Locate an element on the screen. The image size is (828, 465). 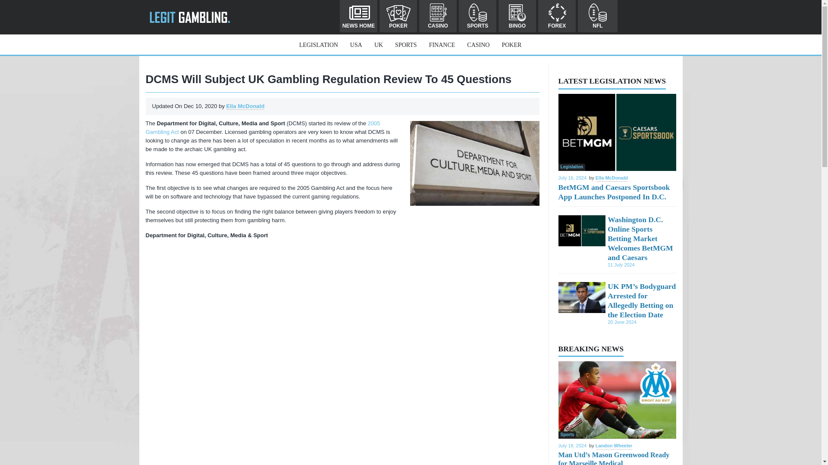
POKER is located at coordinates (398, 16).